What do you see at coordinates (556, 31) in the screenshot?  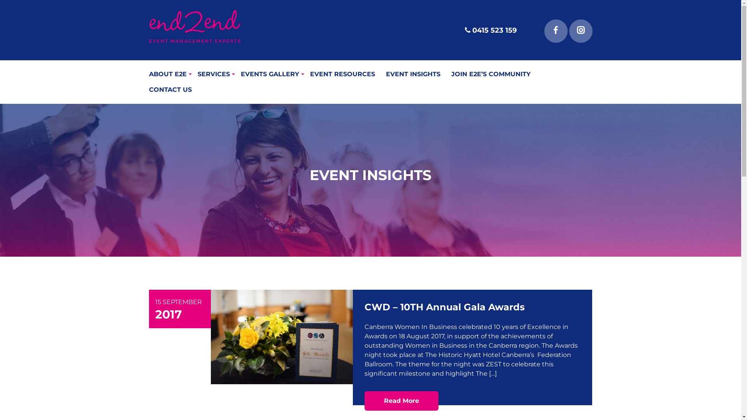 I see `Facebook` at bounding box center [556, 31].